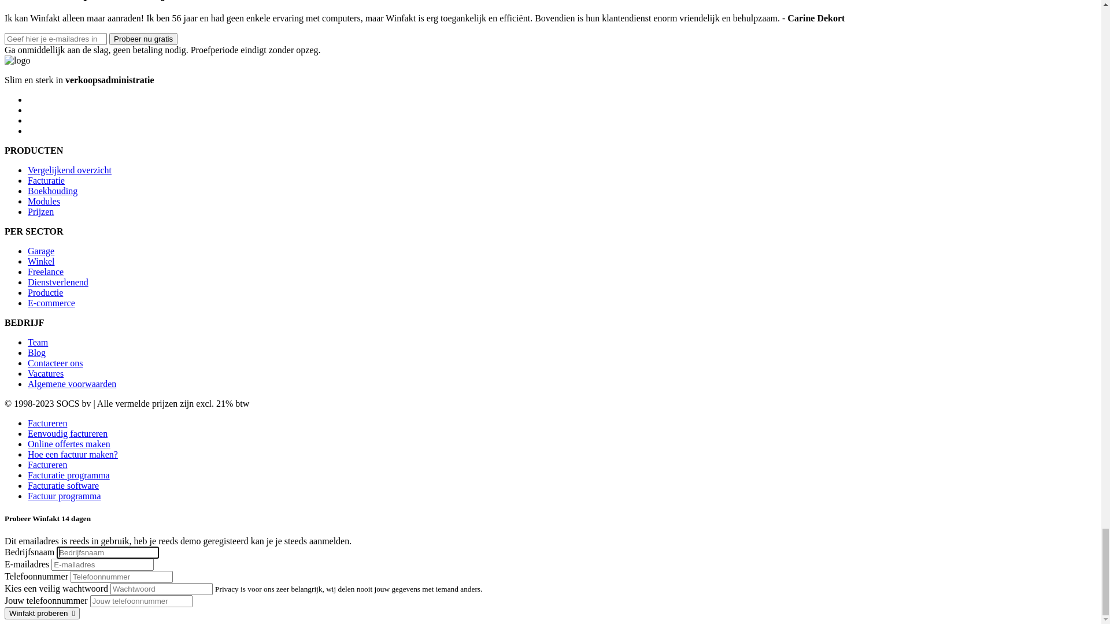 The width and height of the screenshot is (1110, 624). What do you see at coordinates (58, 209) in the screenshot?
I see `Ontdek Winfakt` at bounding box center [58, 209].